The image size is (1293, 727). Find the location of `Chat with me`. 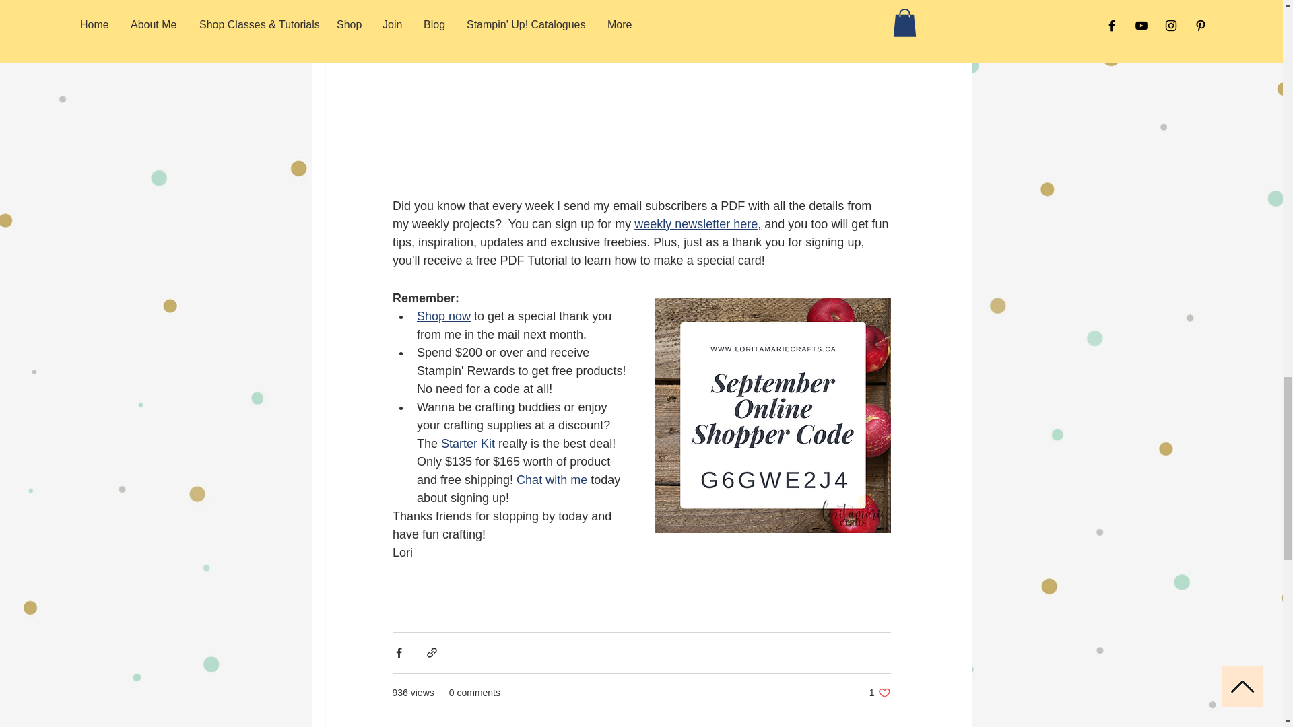

Chat with me is located at coordinates (696, 223).